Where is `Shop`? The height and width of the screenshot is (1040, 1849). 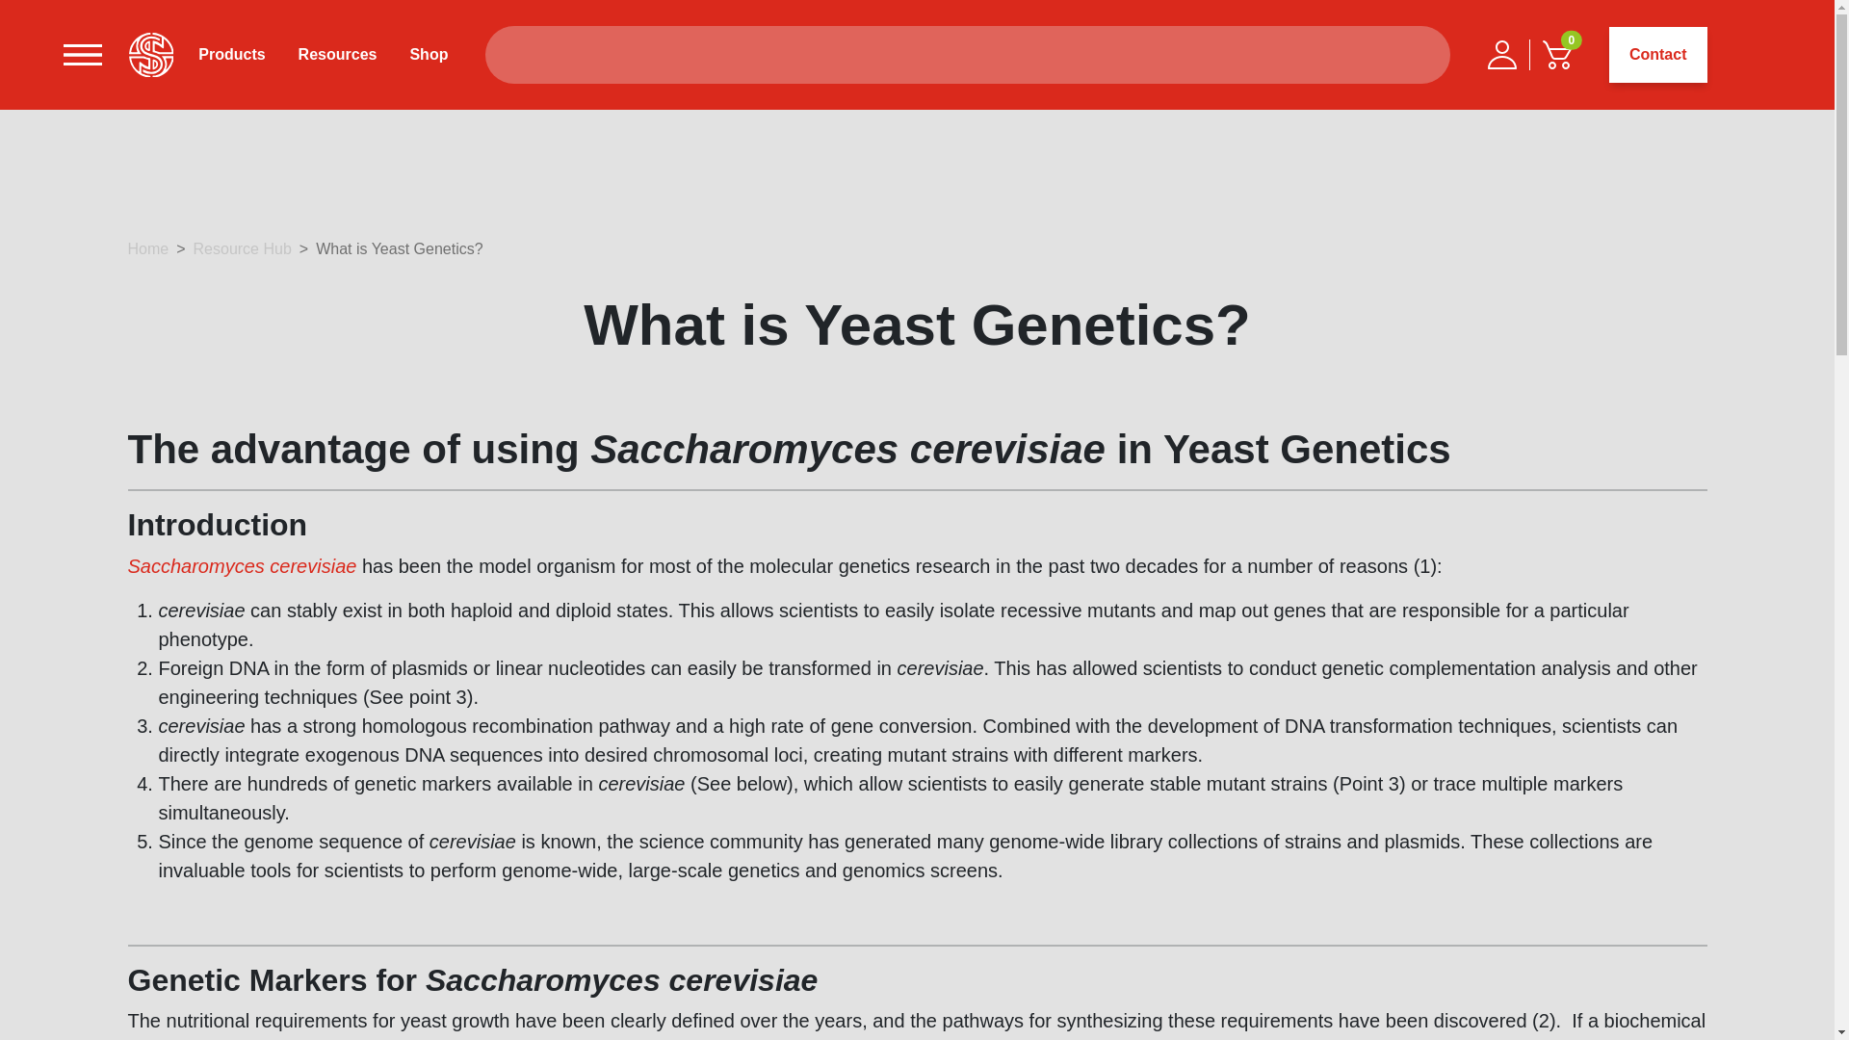 Shop is located at coordinates (420, 55).